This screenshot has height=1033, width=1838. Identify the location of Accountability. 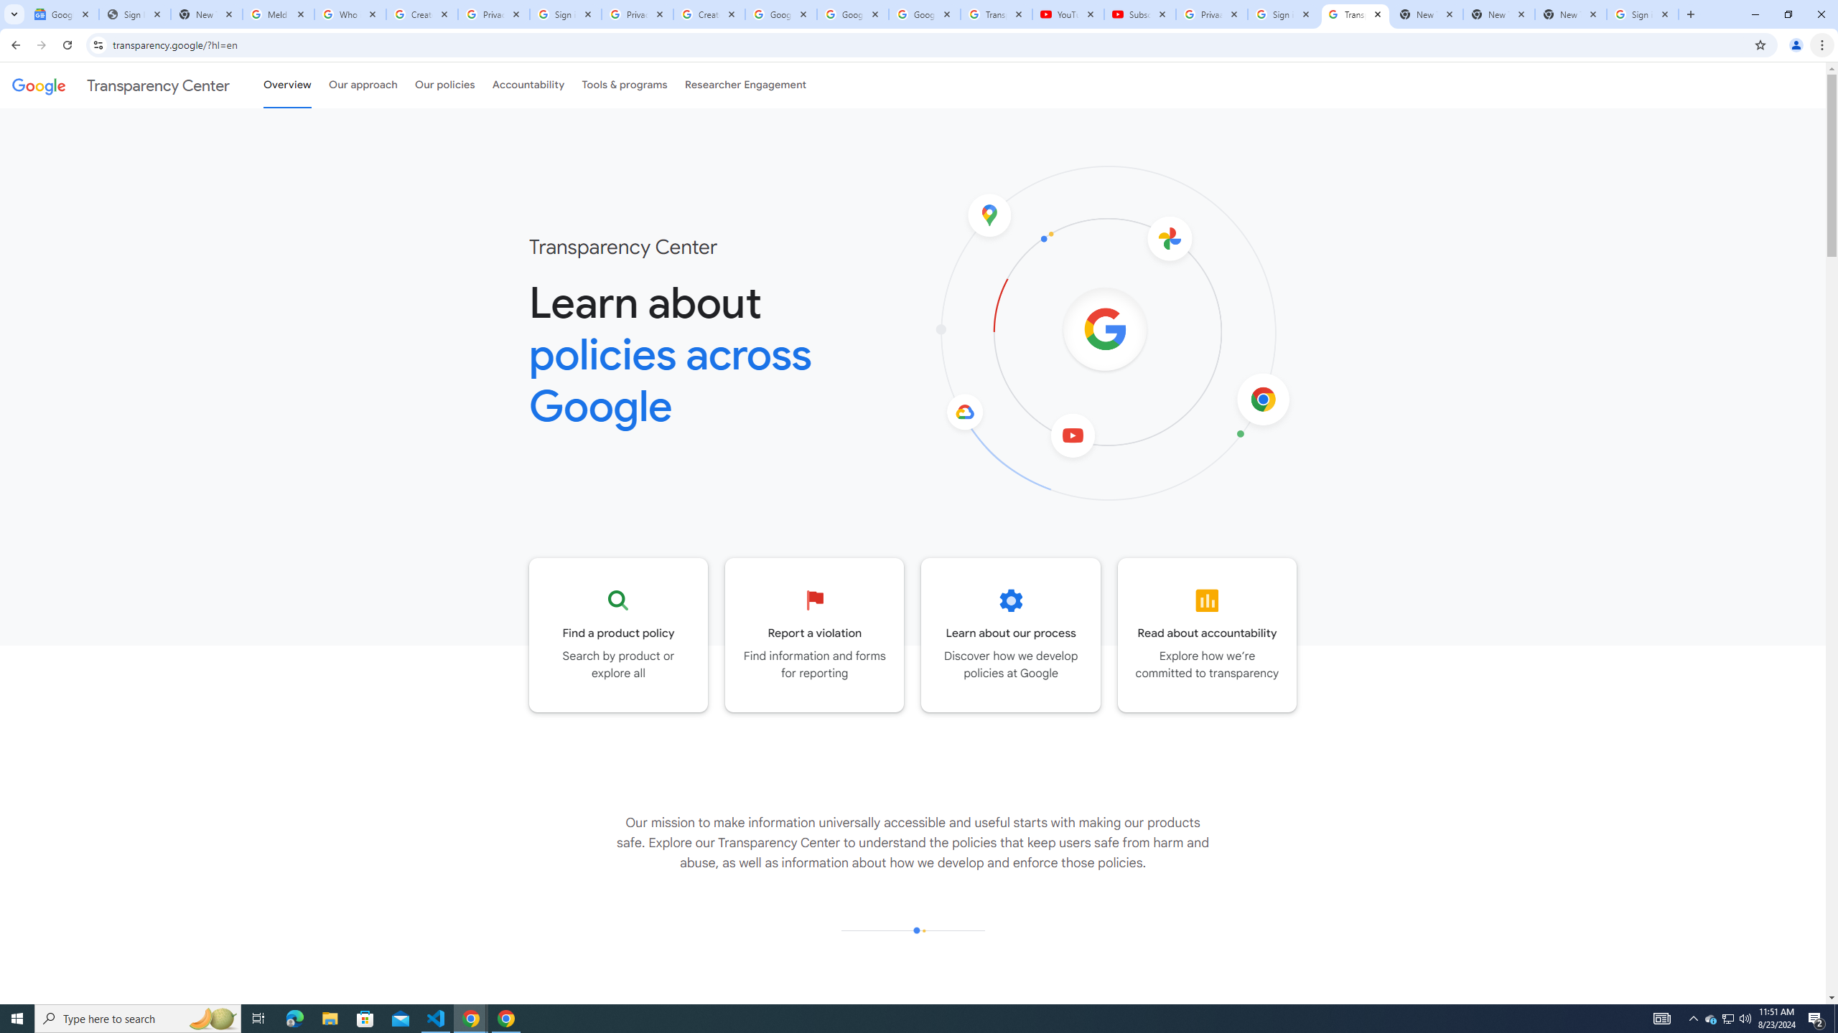
(528, 85).